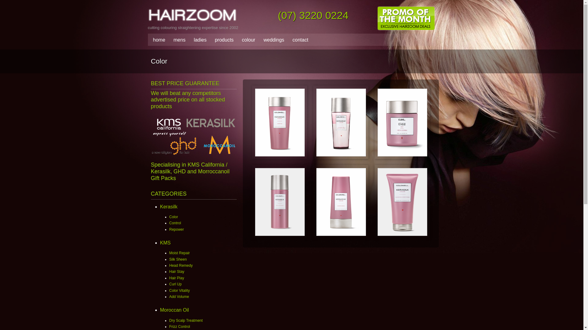 The width and height of the screenshot is (588, 330). What do you see at coordinates (181, 266) in the screenshot?
I see `Head Remedy` at bounding box center [181, 266].